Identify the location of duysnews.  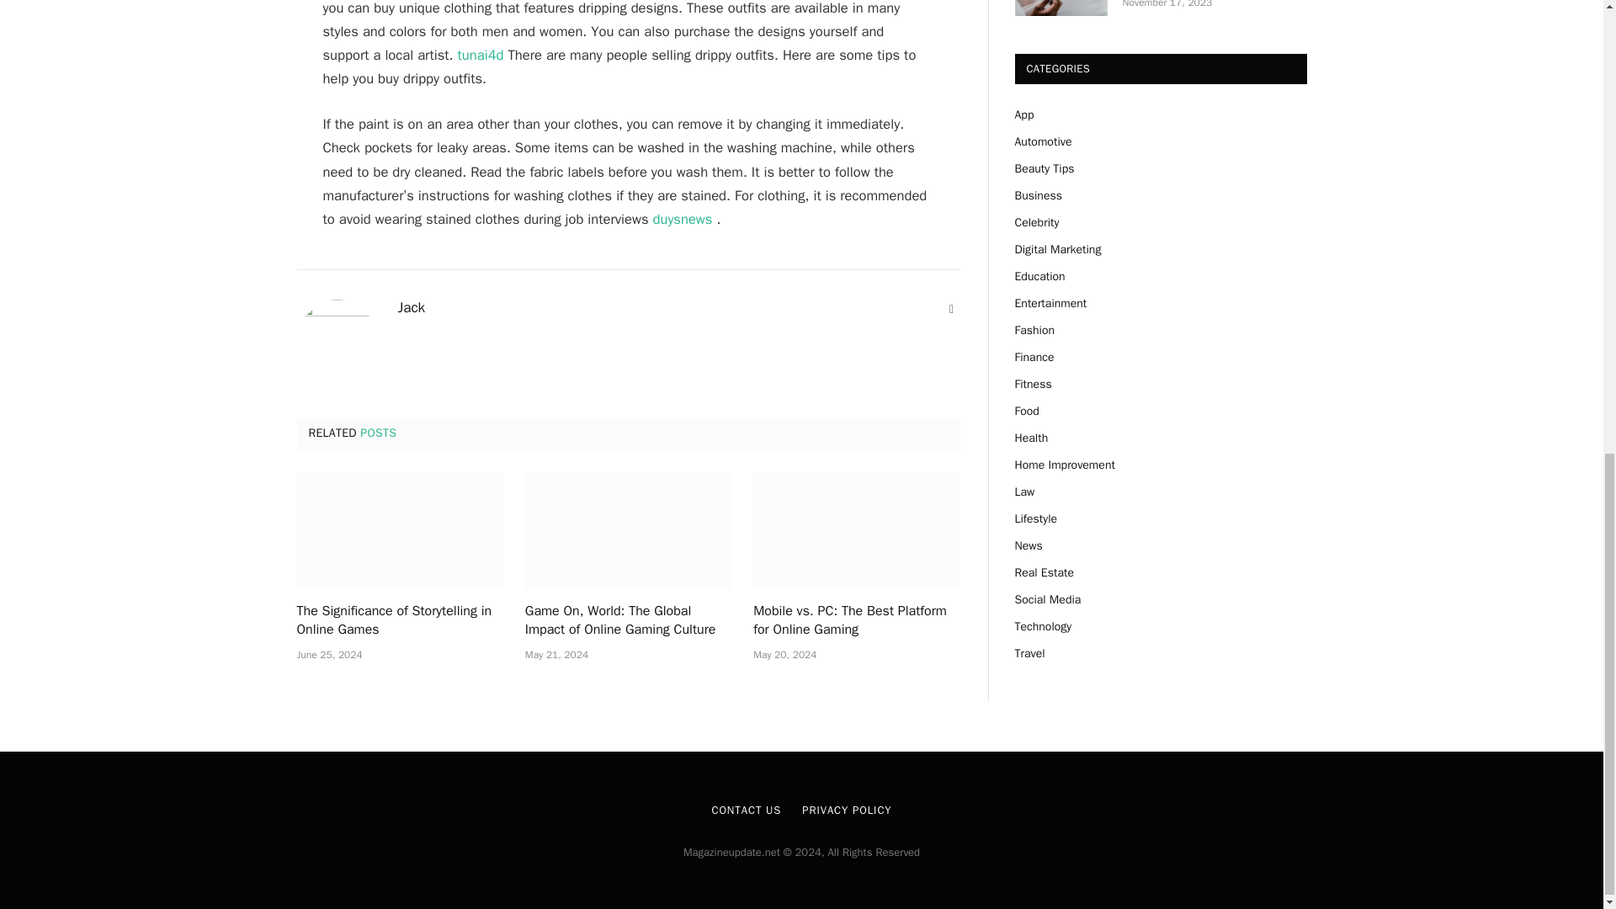
(682, 219).